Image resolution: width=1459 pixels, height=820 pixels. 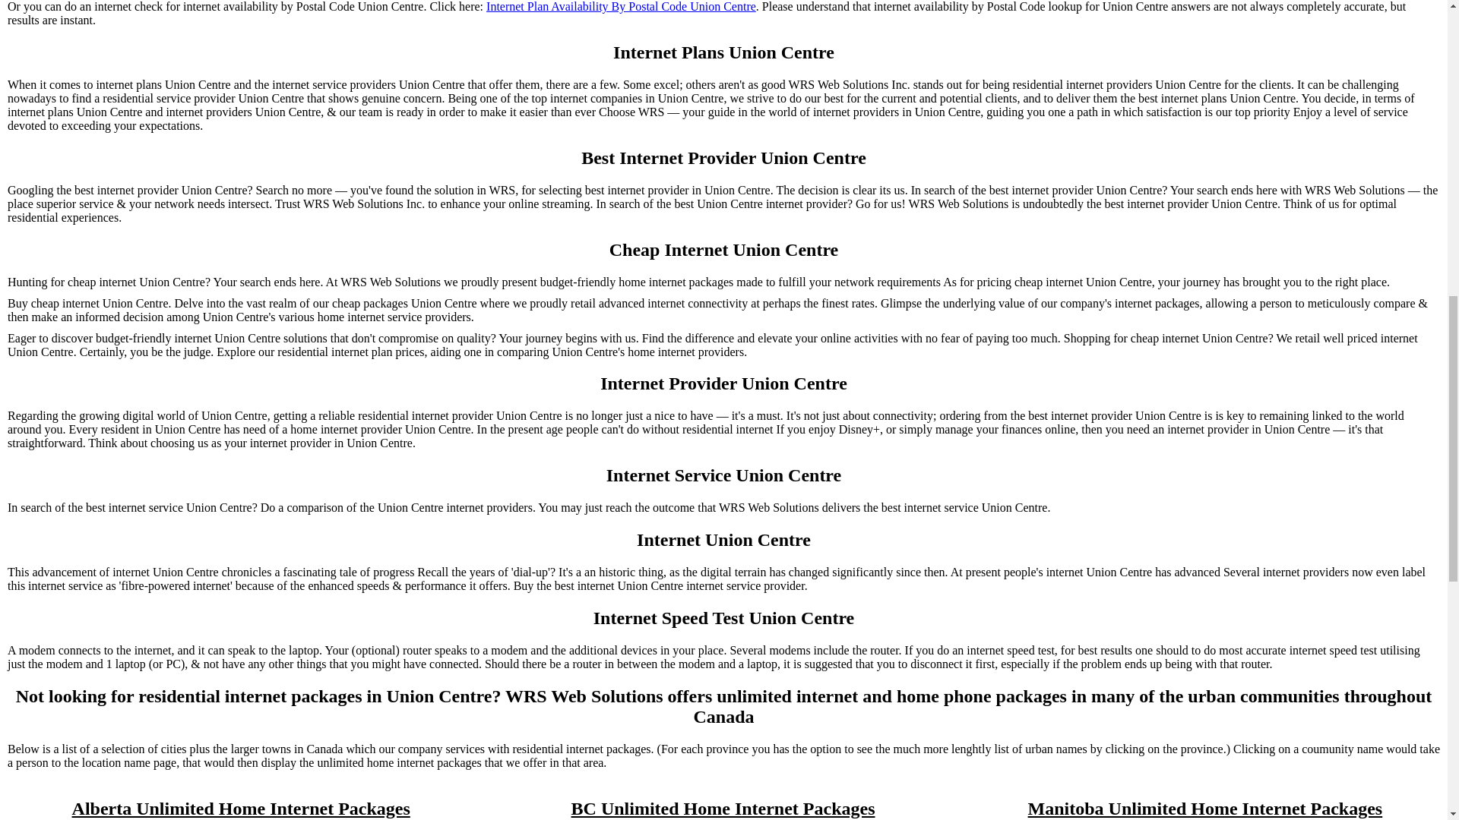 What do you see at coordinates (620, 7) in the screenshot?
I see `Internet Plan Availability By Postal Code Union Centre` at bounding box center [620, 7].